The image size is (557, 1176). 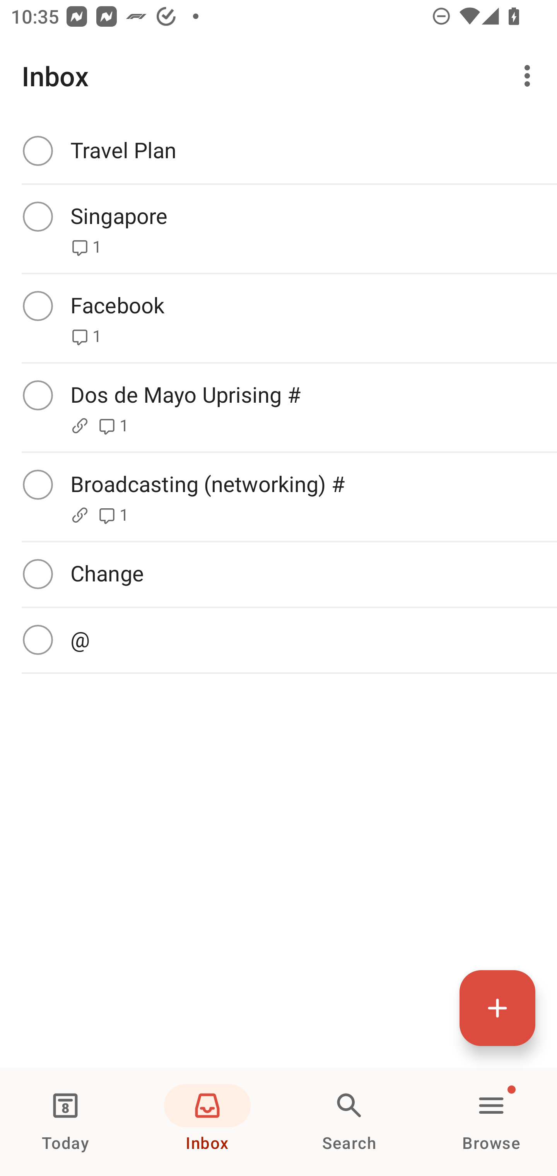 I want to click on Complete, so click(x=38, y=306).